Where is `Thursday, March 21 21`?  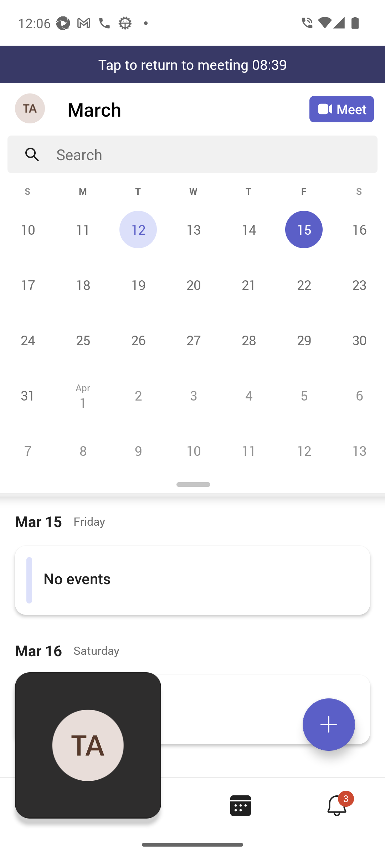
Thursday, March 21 21 is located at coordinates (248, 285).